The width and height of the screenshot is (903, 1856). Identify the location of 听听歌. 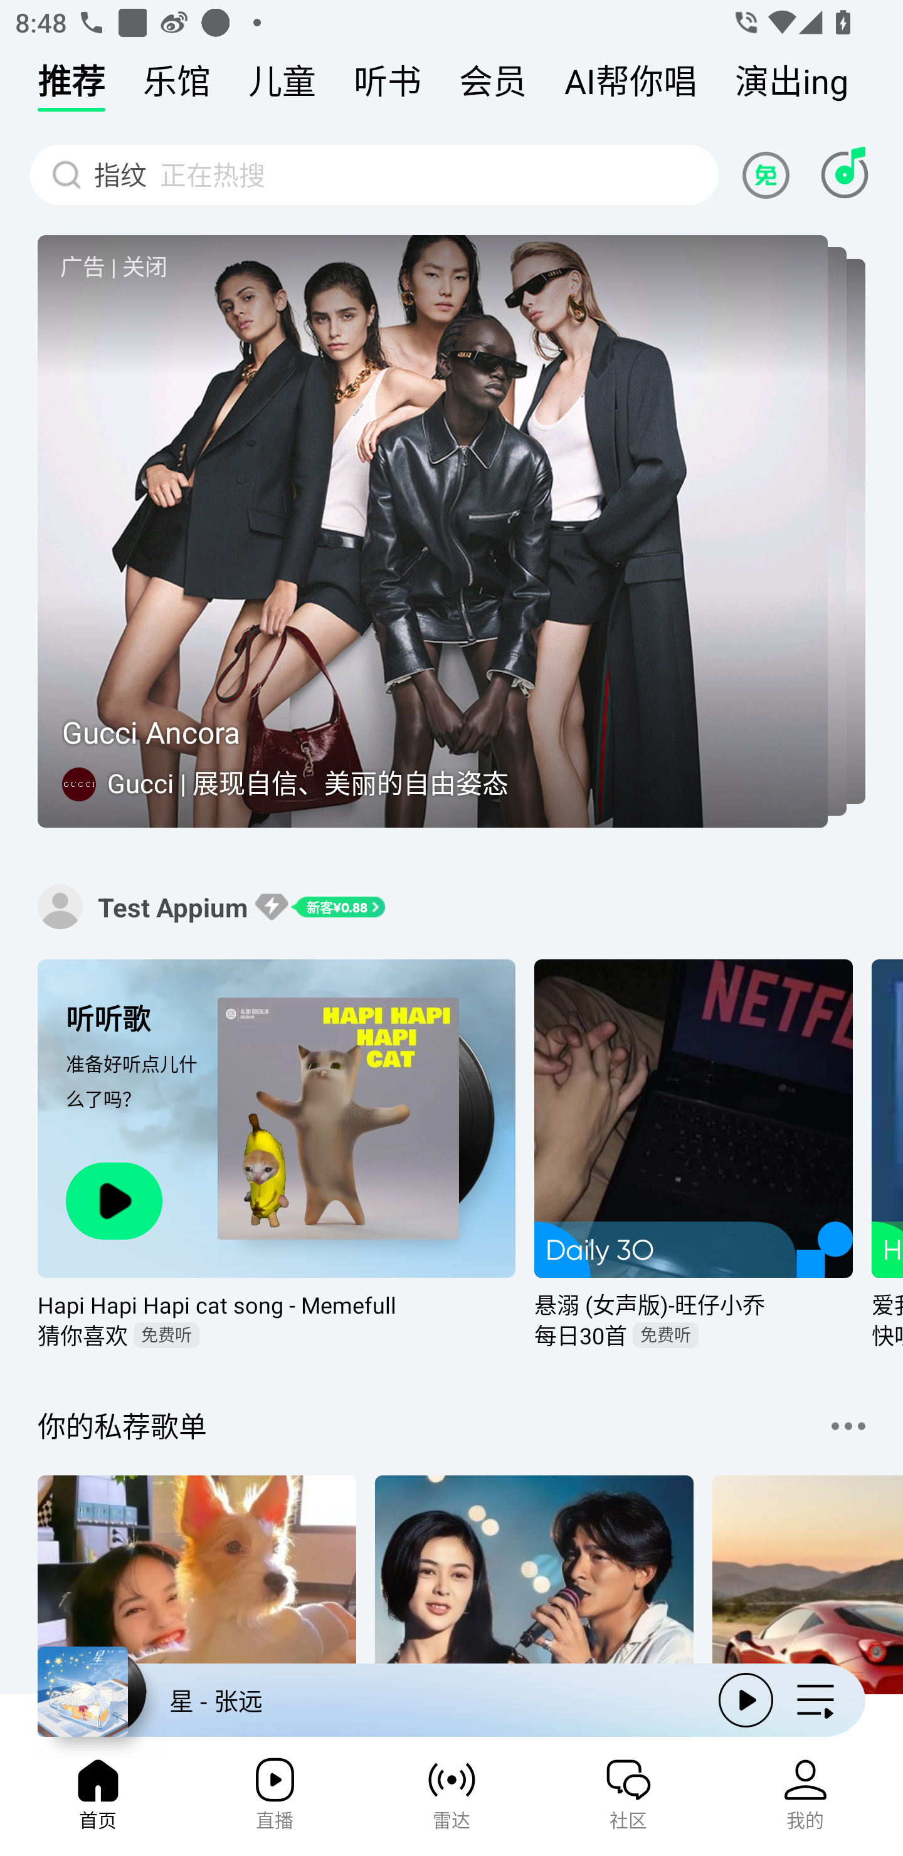
(135, 1018).